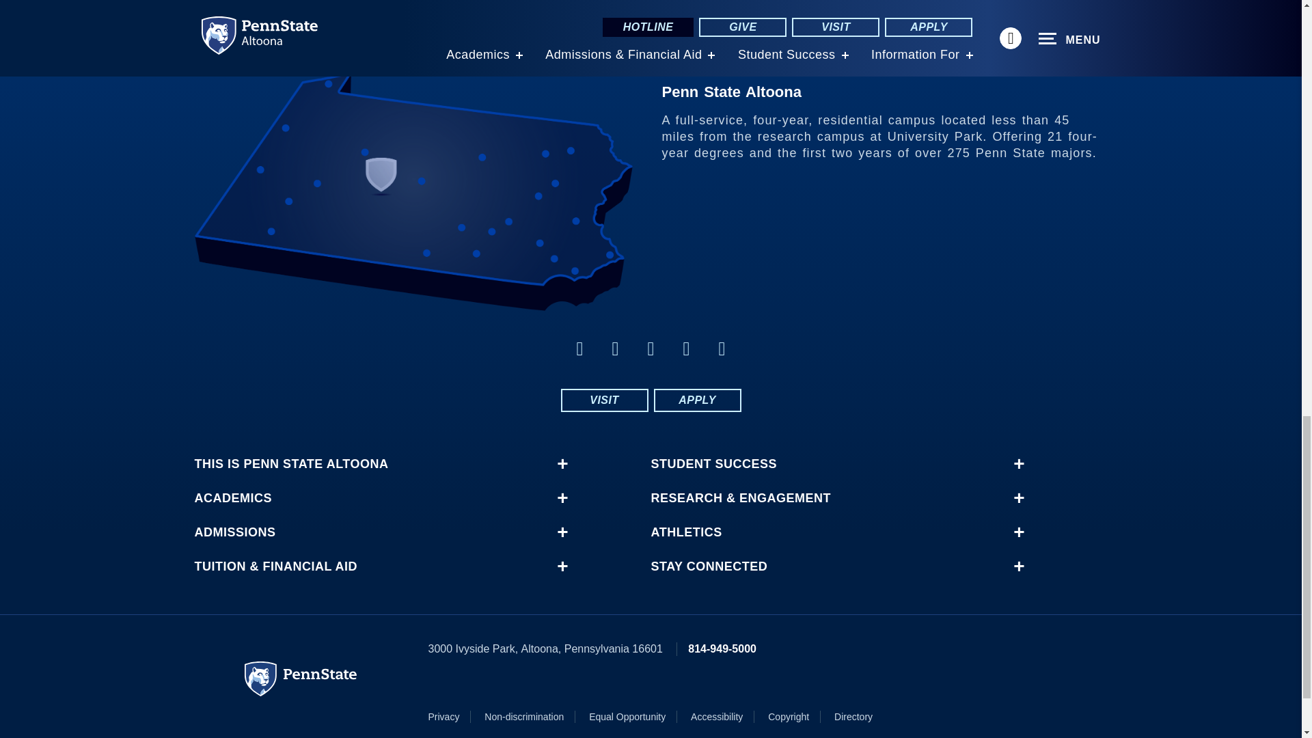 The width and height of the screenshot is (1312, 738). What do you see at coordinates (301, 679) in the screenshot?
I see `Penn State University` at bounding box center [301, 679].